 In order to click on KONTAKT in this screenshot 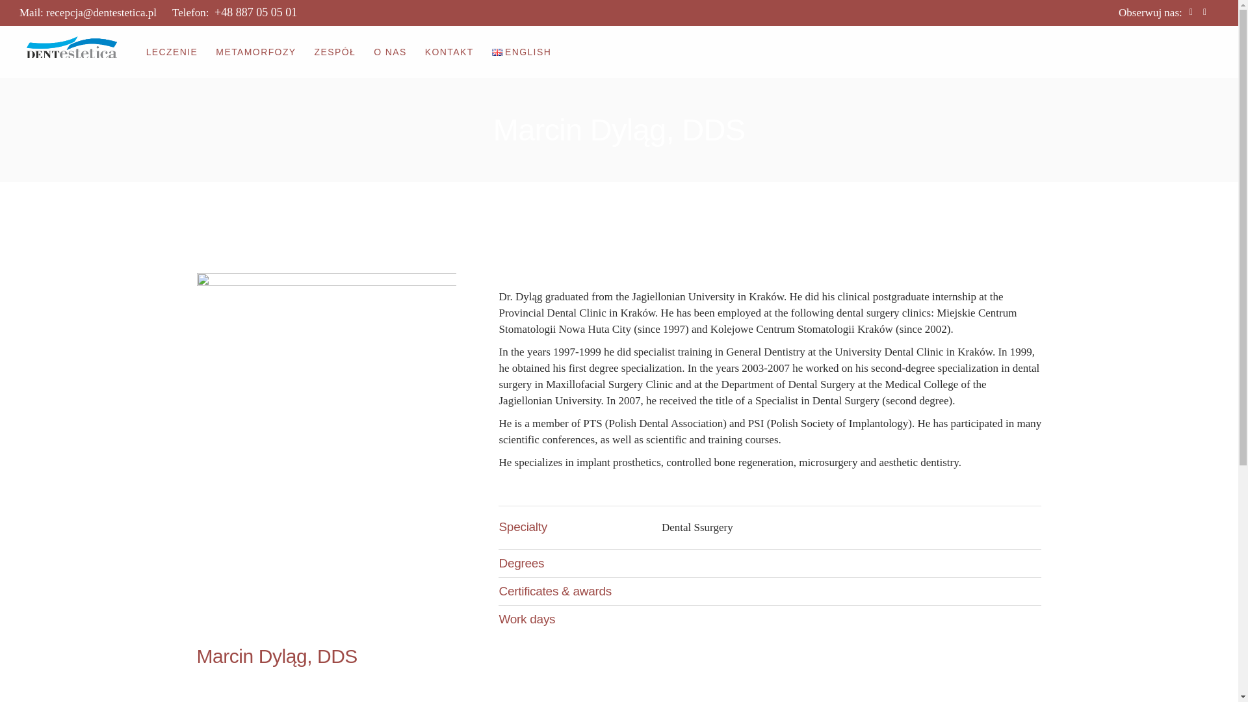, I will do `click(450, 51)`.